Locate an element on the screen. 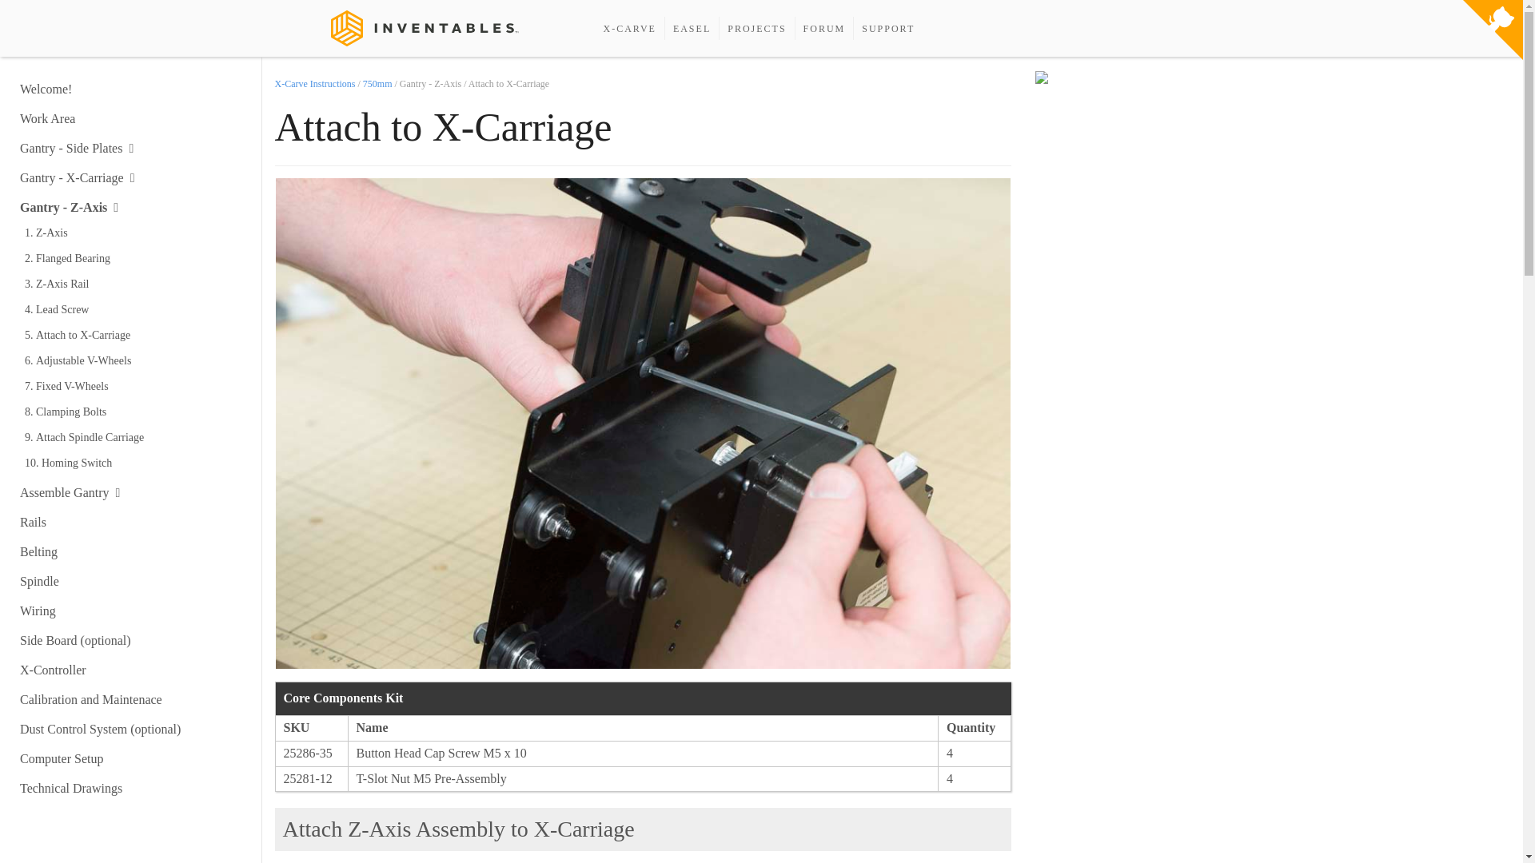 The width and height of the screenshot is (1535, 863). Gantry - X-Carriage   is located at coordinates (77, 177).